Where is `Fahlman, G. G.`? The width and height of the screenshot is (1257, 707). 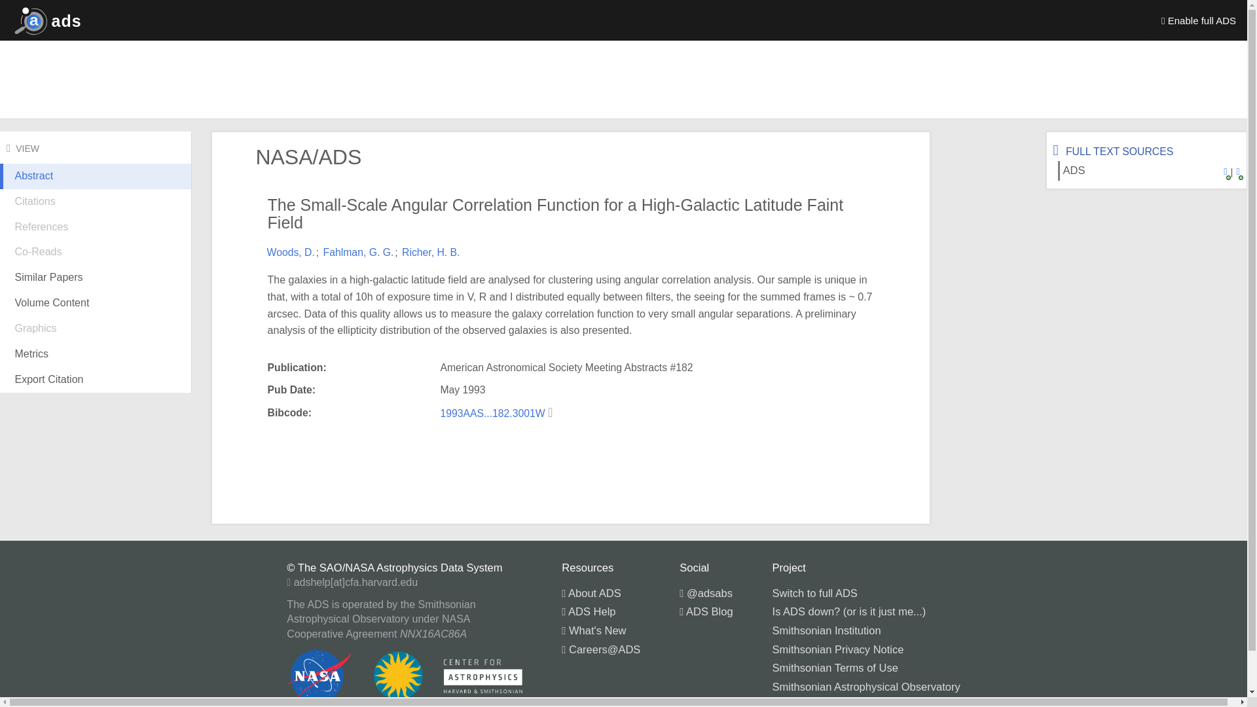 Fahlman, G. G. is located at coordinates (359, 252).